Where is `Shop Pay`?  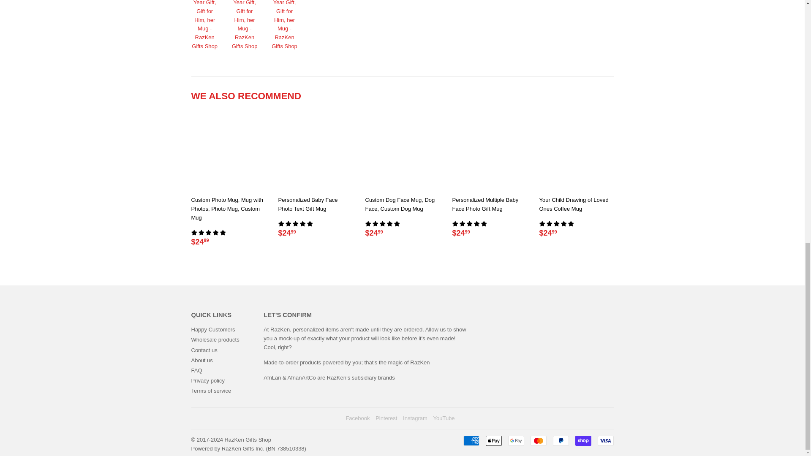 Shop Pay is located at coordinates (583, 441).